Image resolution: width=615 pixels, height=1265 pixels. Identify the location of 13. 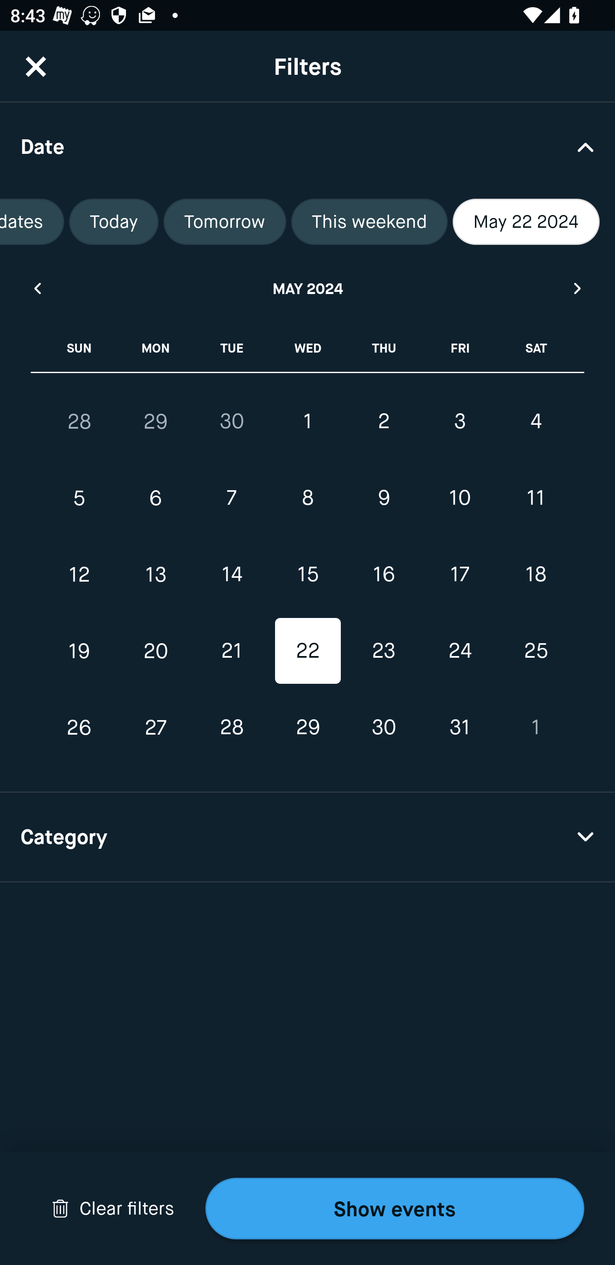
(155, 574).